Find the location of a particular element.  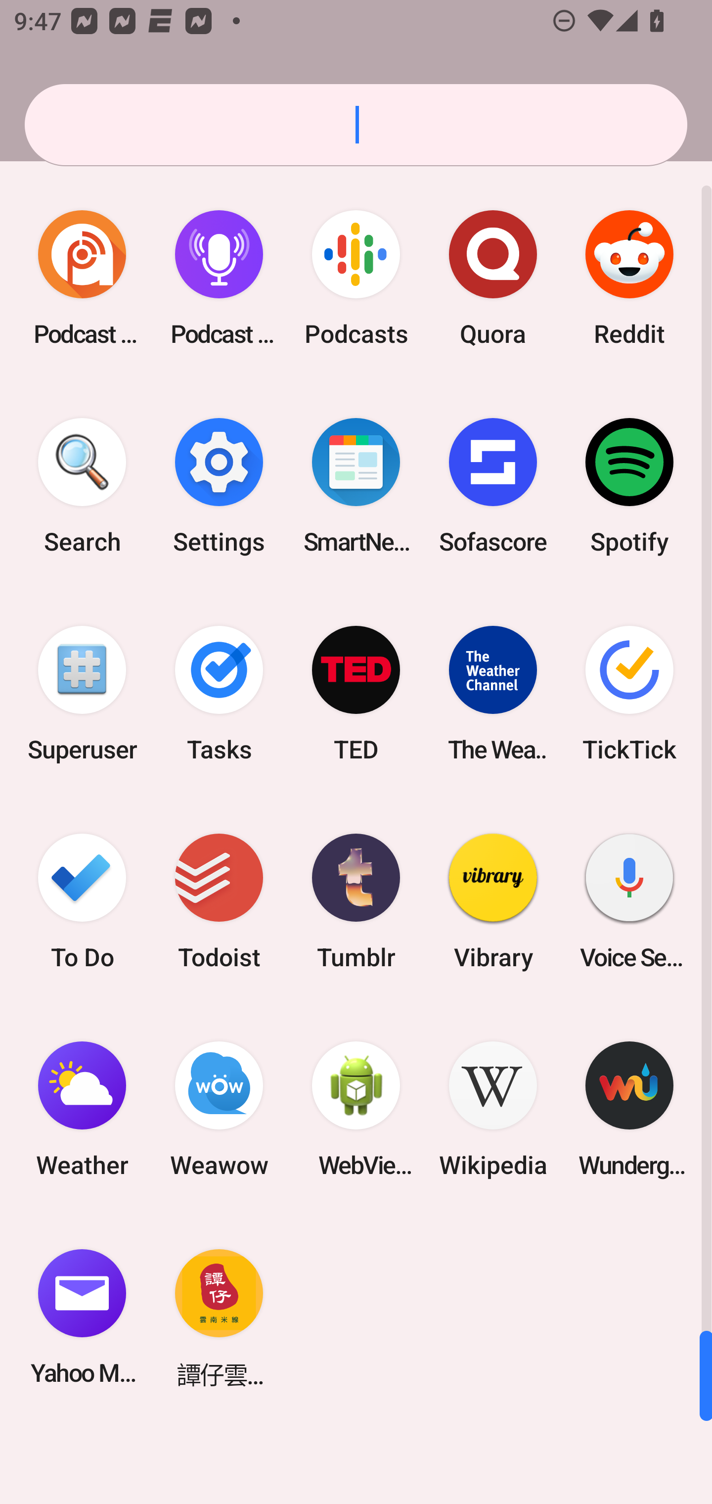

The Weather Channel is located at coordinates (492, 693).